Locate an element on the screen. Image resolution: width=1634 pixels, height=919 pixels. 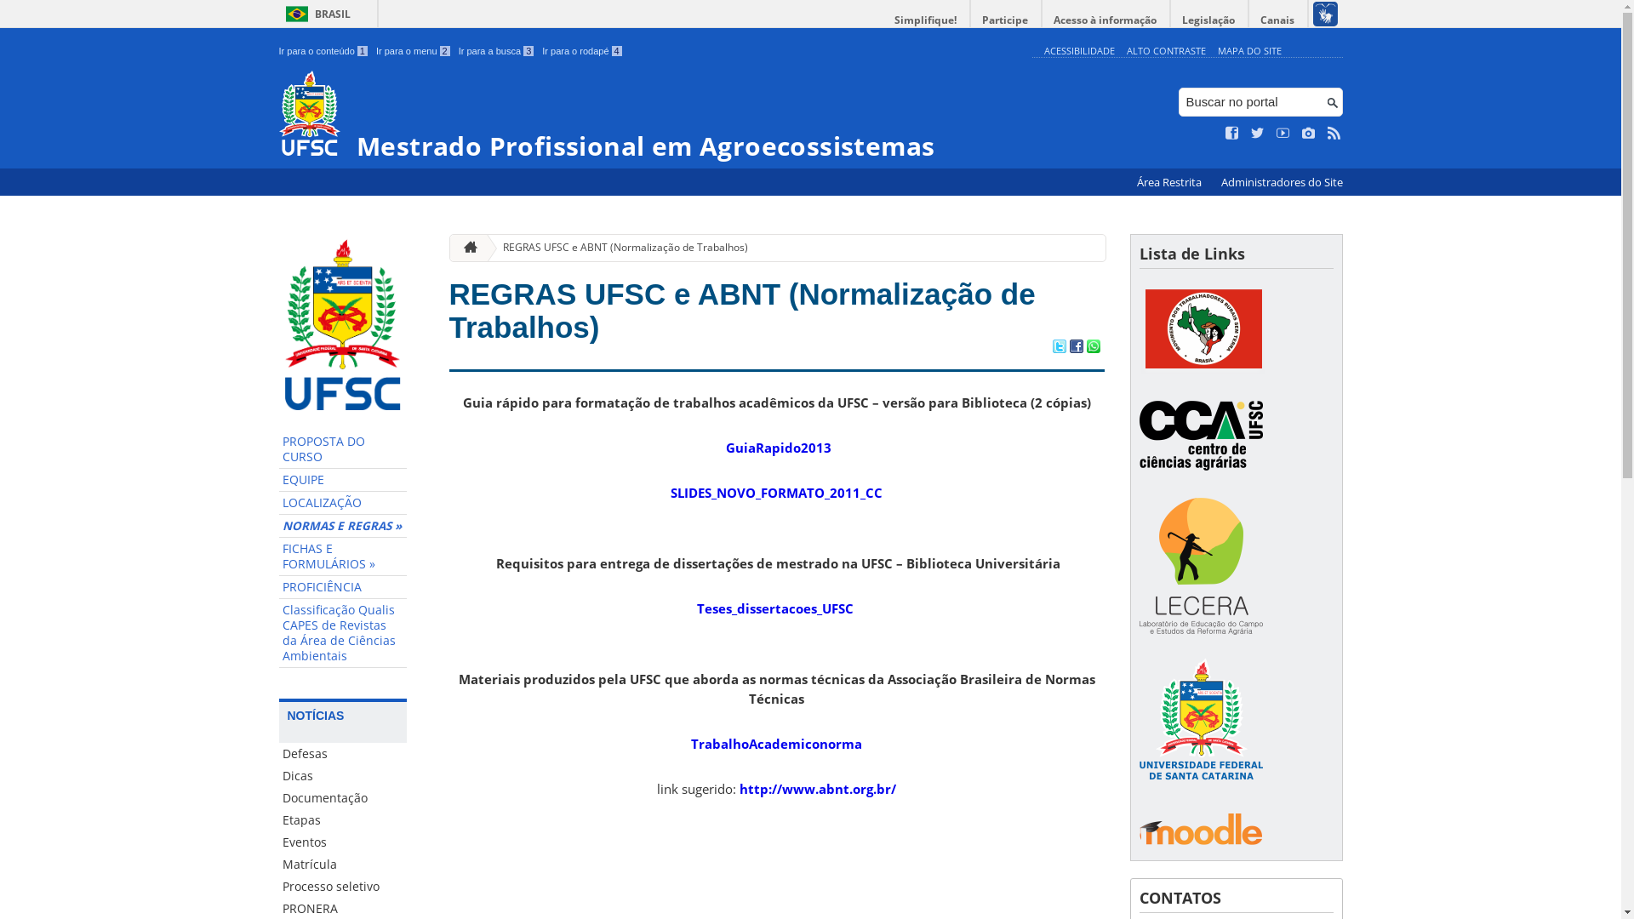
Canais is located at coordinates (1278, 20).